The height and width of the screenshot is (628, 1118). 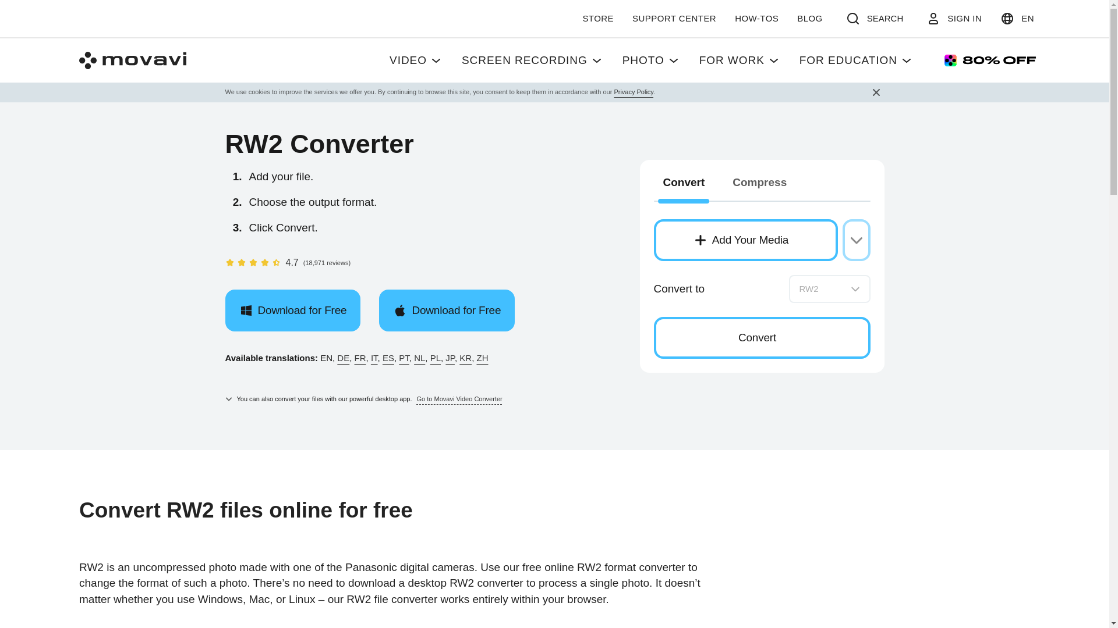 I want to click on FOR WORK, so click(x=416, y=60).